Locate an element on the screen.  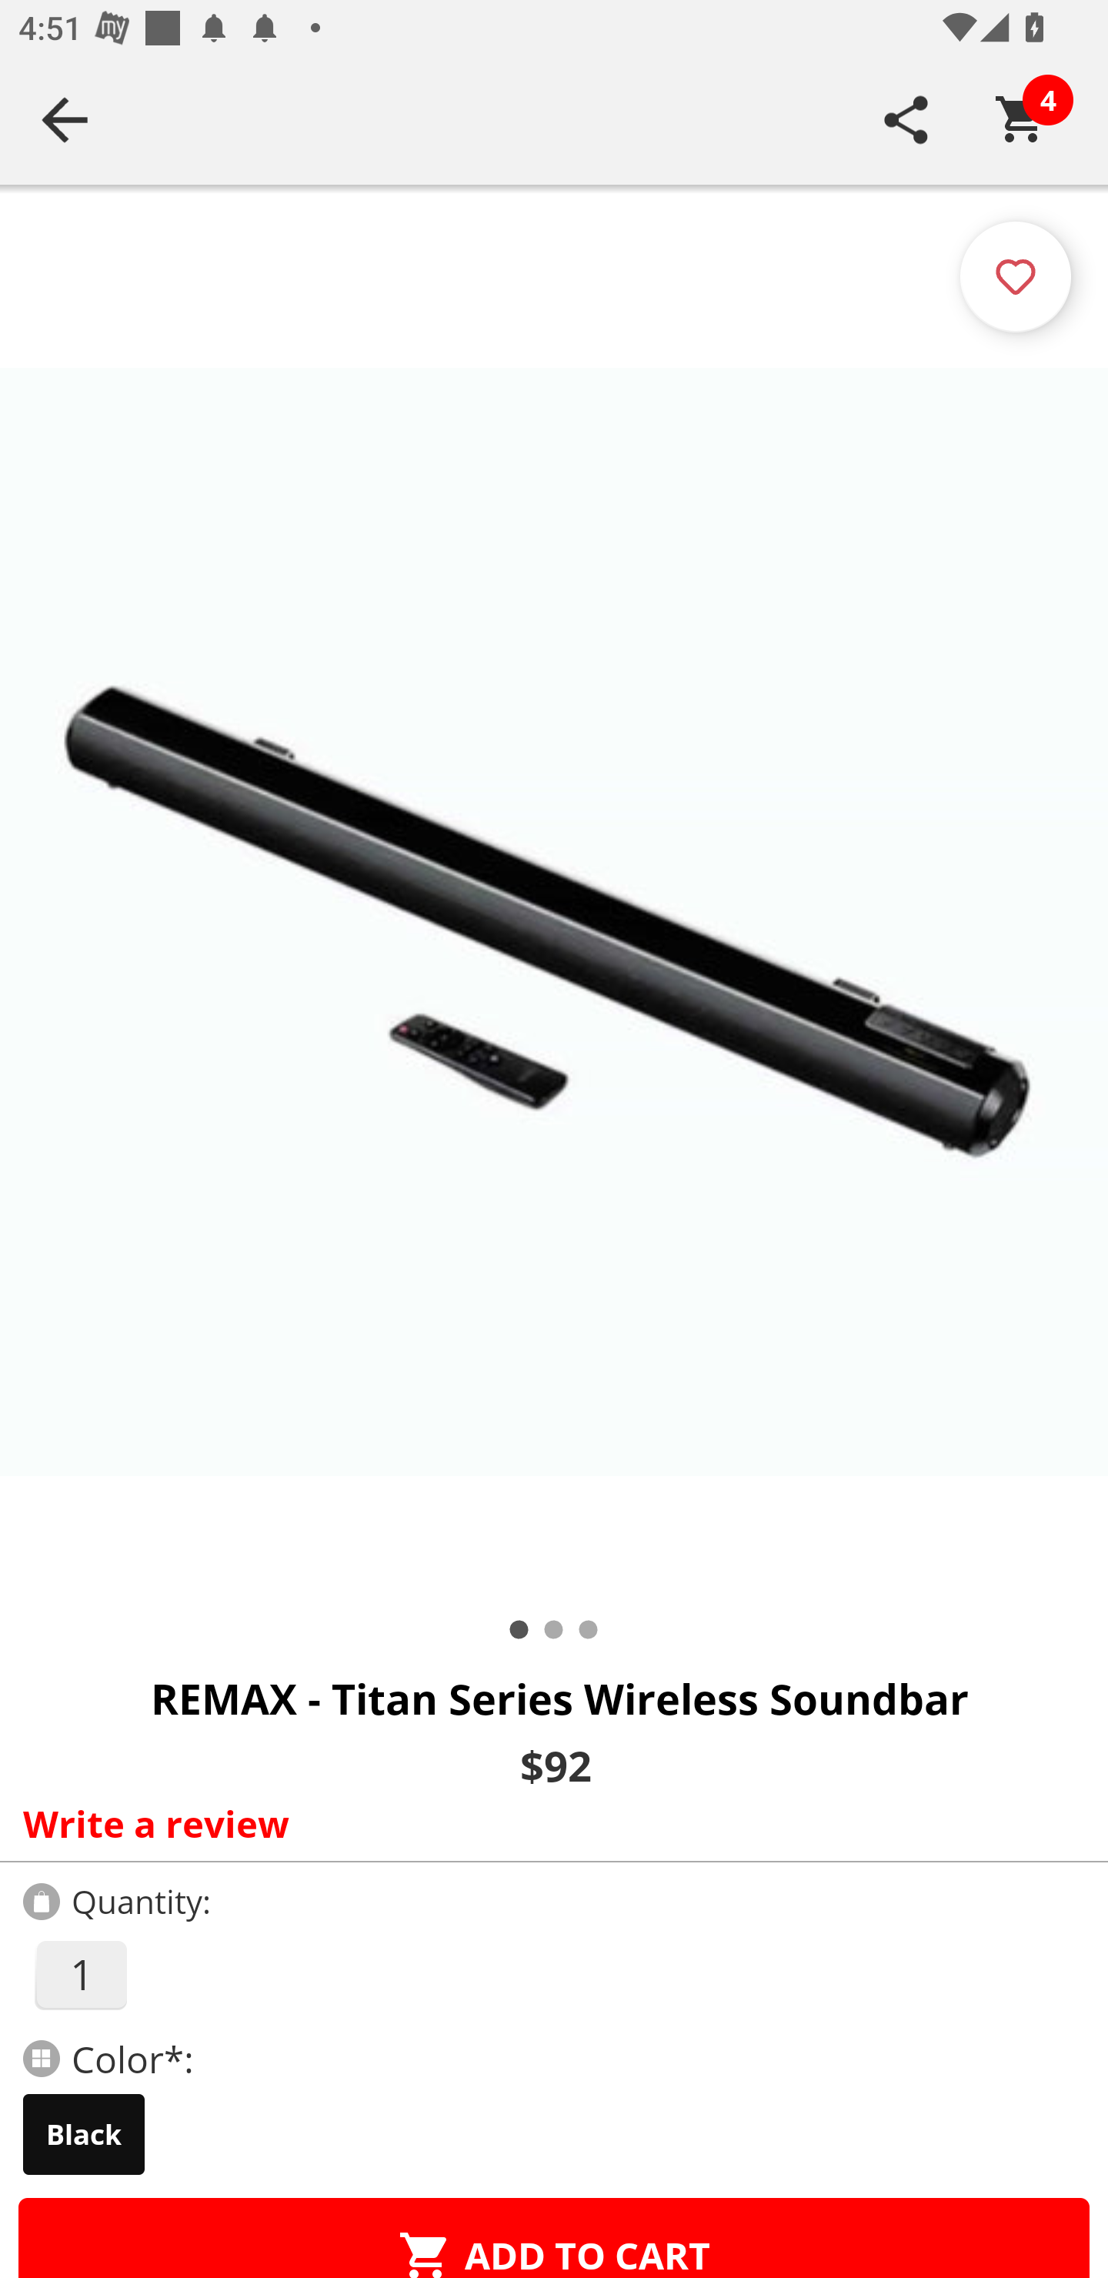
Cart is located at coordinates (1021, 119).